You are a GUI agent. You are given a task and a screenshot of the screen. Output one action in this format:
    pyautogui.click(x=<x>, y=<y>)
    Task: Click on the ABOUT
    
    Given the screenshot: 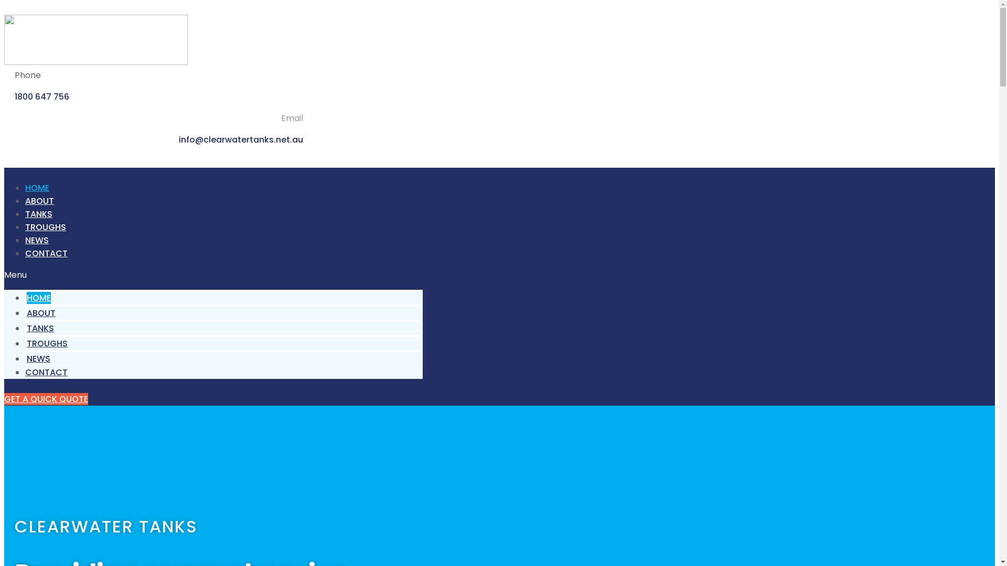 What is the action you would take?
    pyautogui.click(x=40, y=201)
    